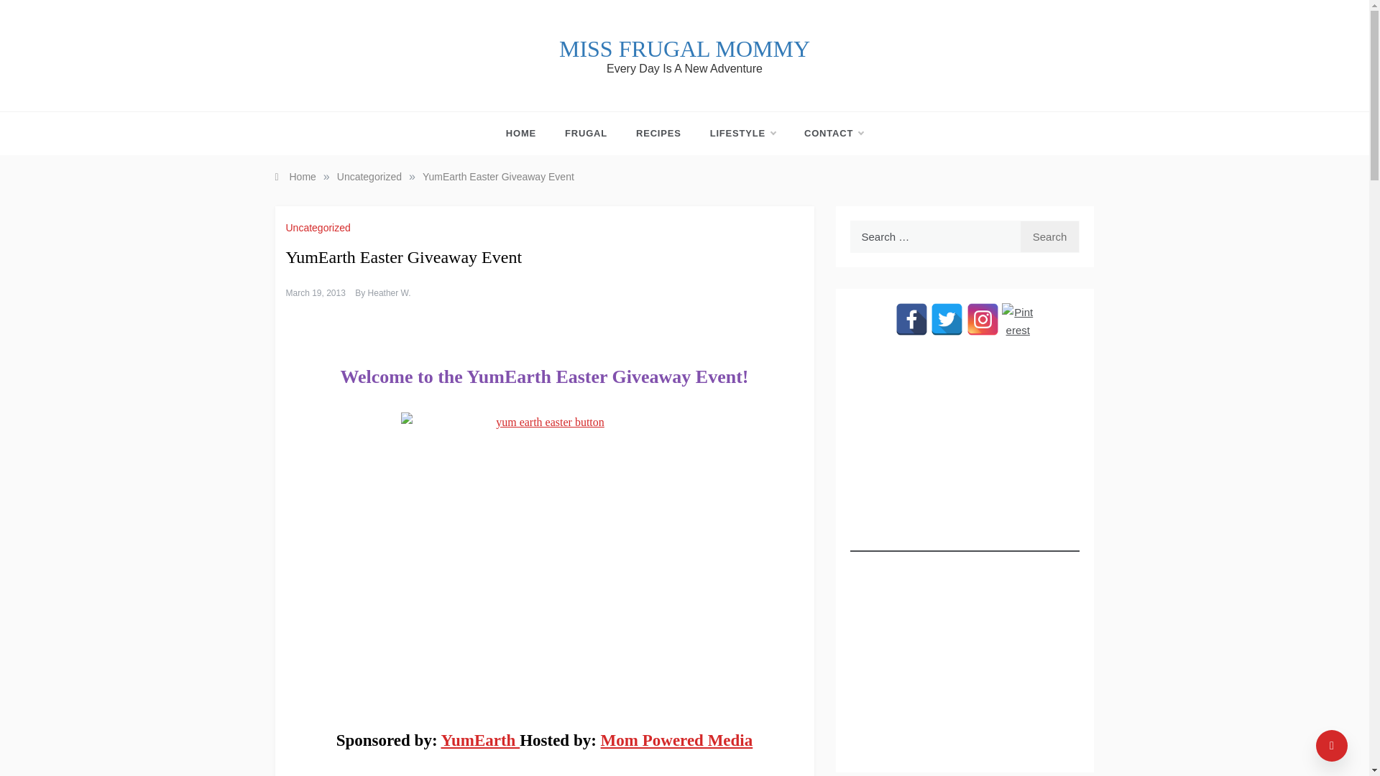 The width and height of the screenshot is (1380, 776). Describe the element at coordinates (1018, 319) in the screenshot. I see `Pinterest` at that location.